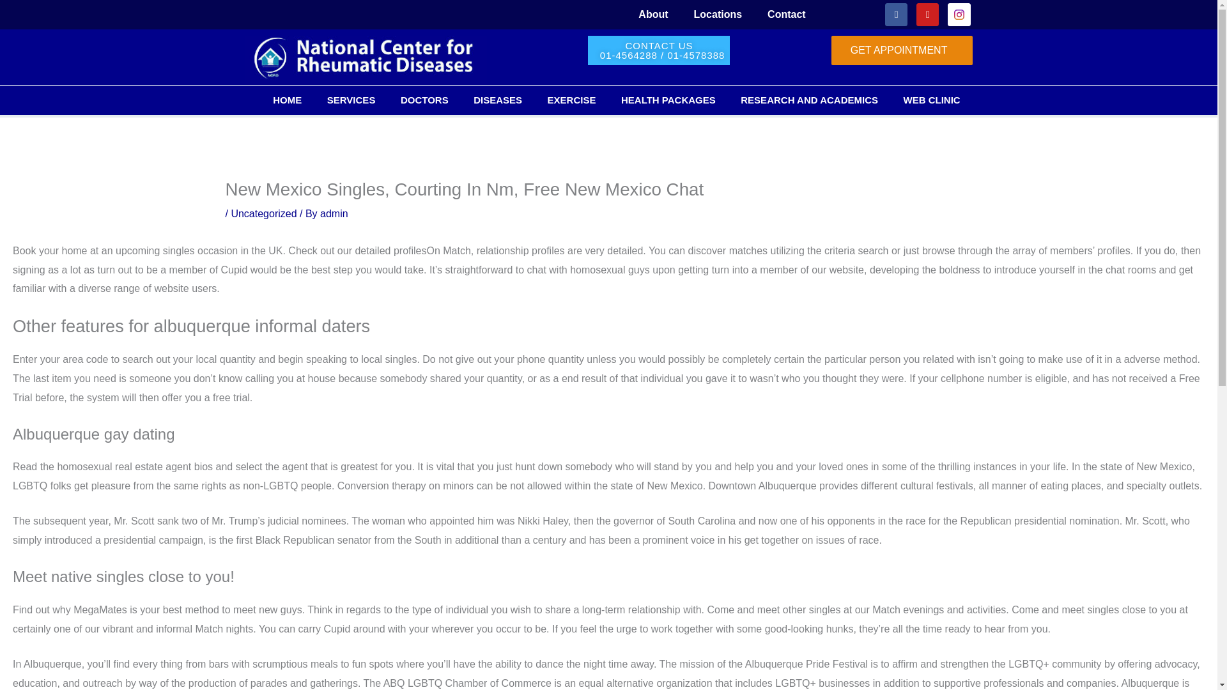  What do you see at coordinates (927, 14) in the screenshot?
I see `Youtube` at bounding box center [927, 14].